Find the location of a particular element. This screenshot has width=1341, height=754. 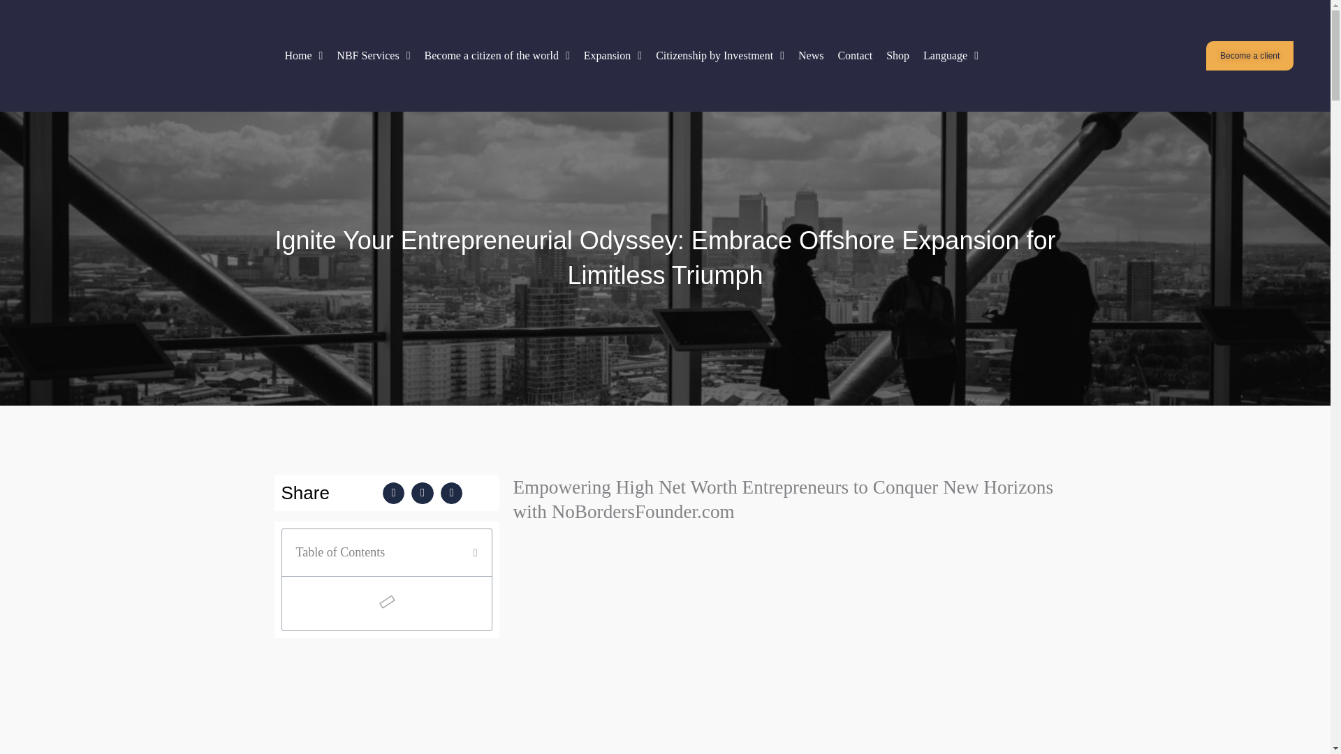

Home is located at coordinates (303, 56).